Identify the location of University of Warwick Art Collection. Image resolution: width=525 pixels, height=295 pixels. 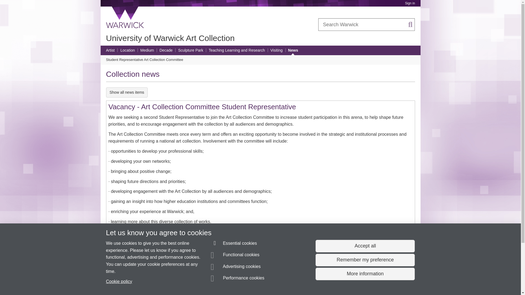
(170, 38).